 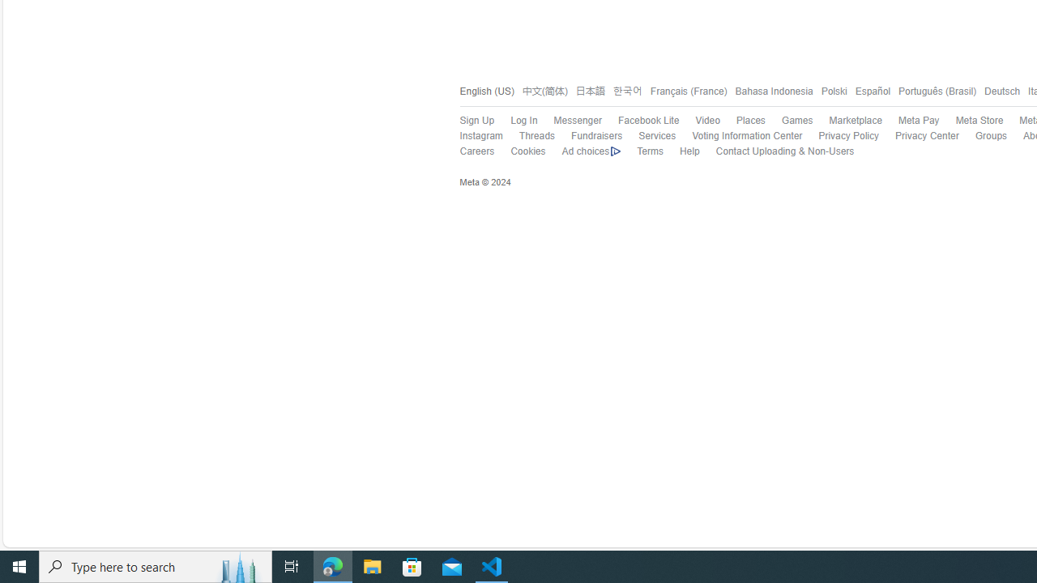 I want to click on Marketplace, so click(x=847, y=121).